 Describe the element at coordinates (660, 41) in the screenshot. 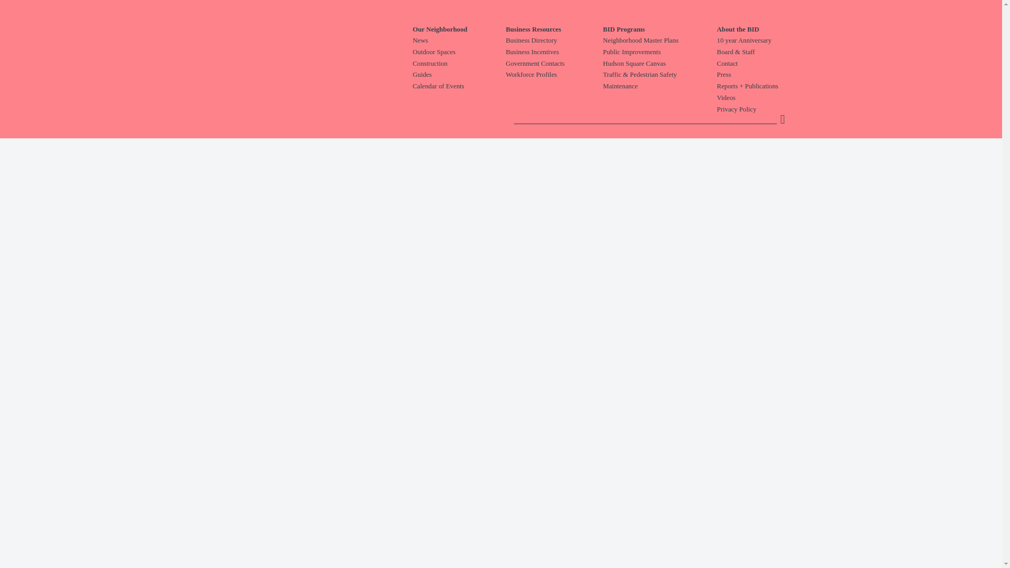

I see `Neighborhood Master Plans` at that location.